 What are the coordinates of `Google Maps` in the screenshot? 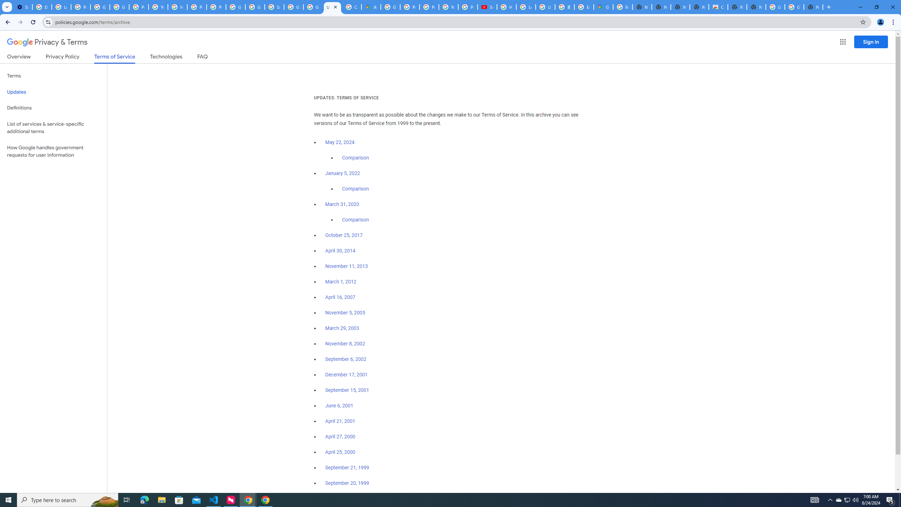 It's located at (603, 7).